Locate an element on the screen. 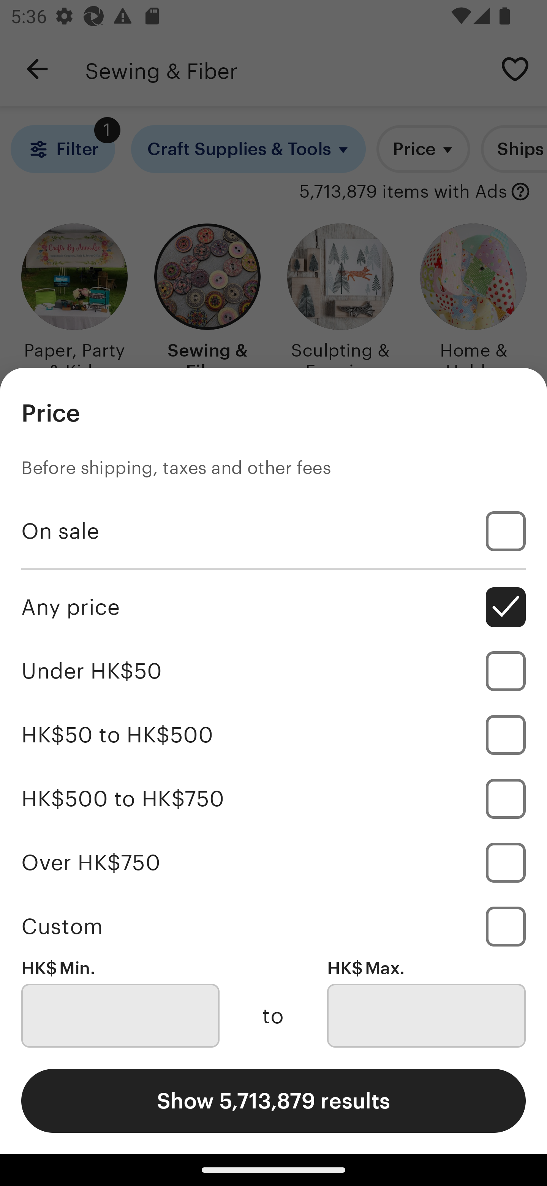  Over HK$750 is located at coordinates (273, 862).